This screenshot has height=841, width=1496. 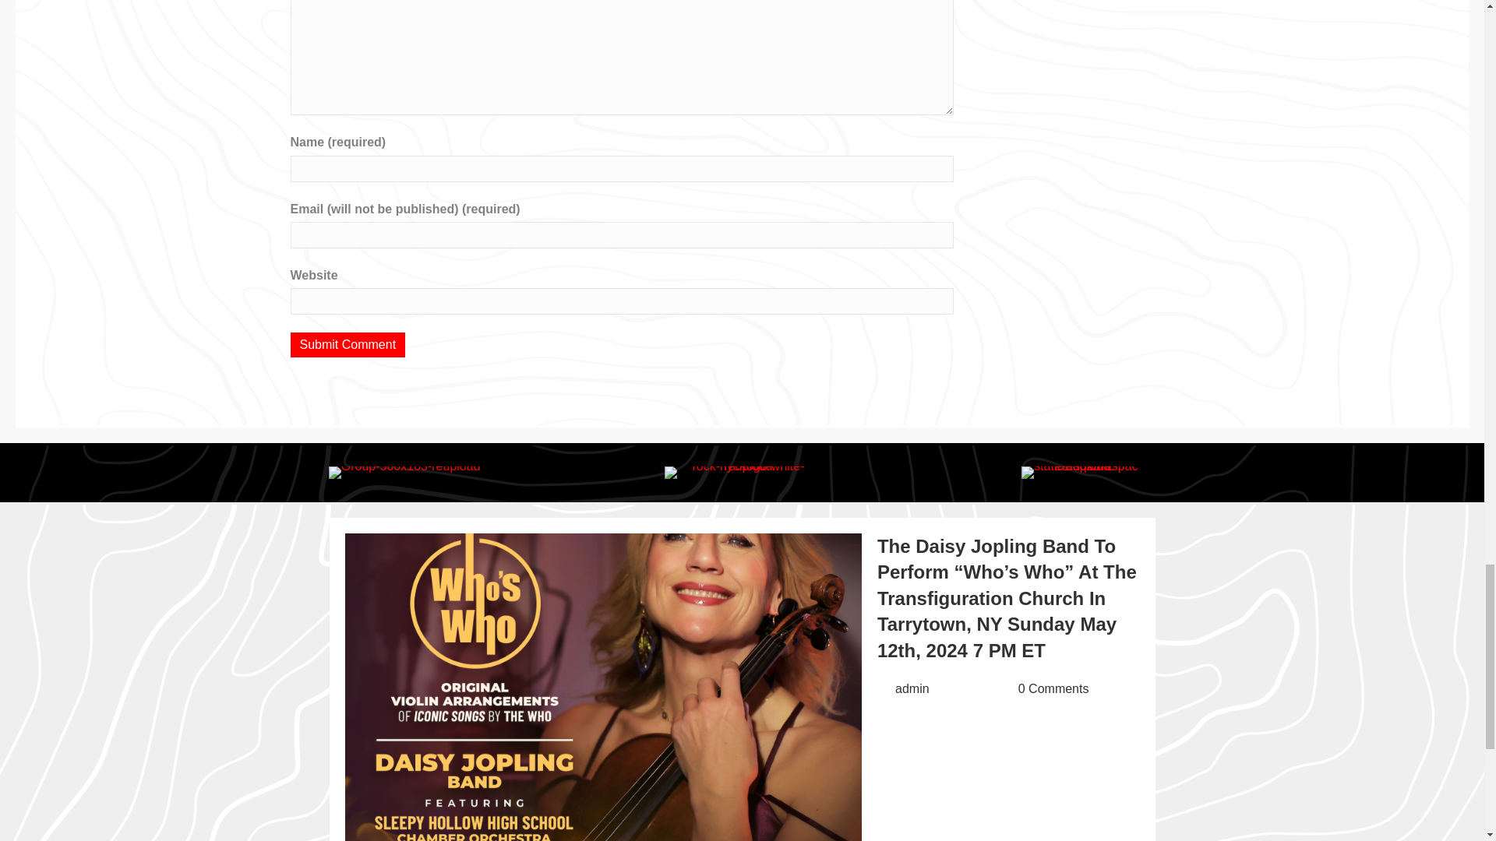 I want to click on Group-500x103-reupload, so click(x=404, y=472).